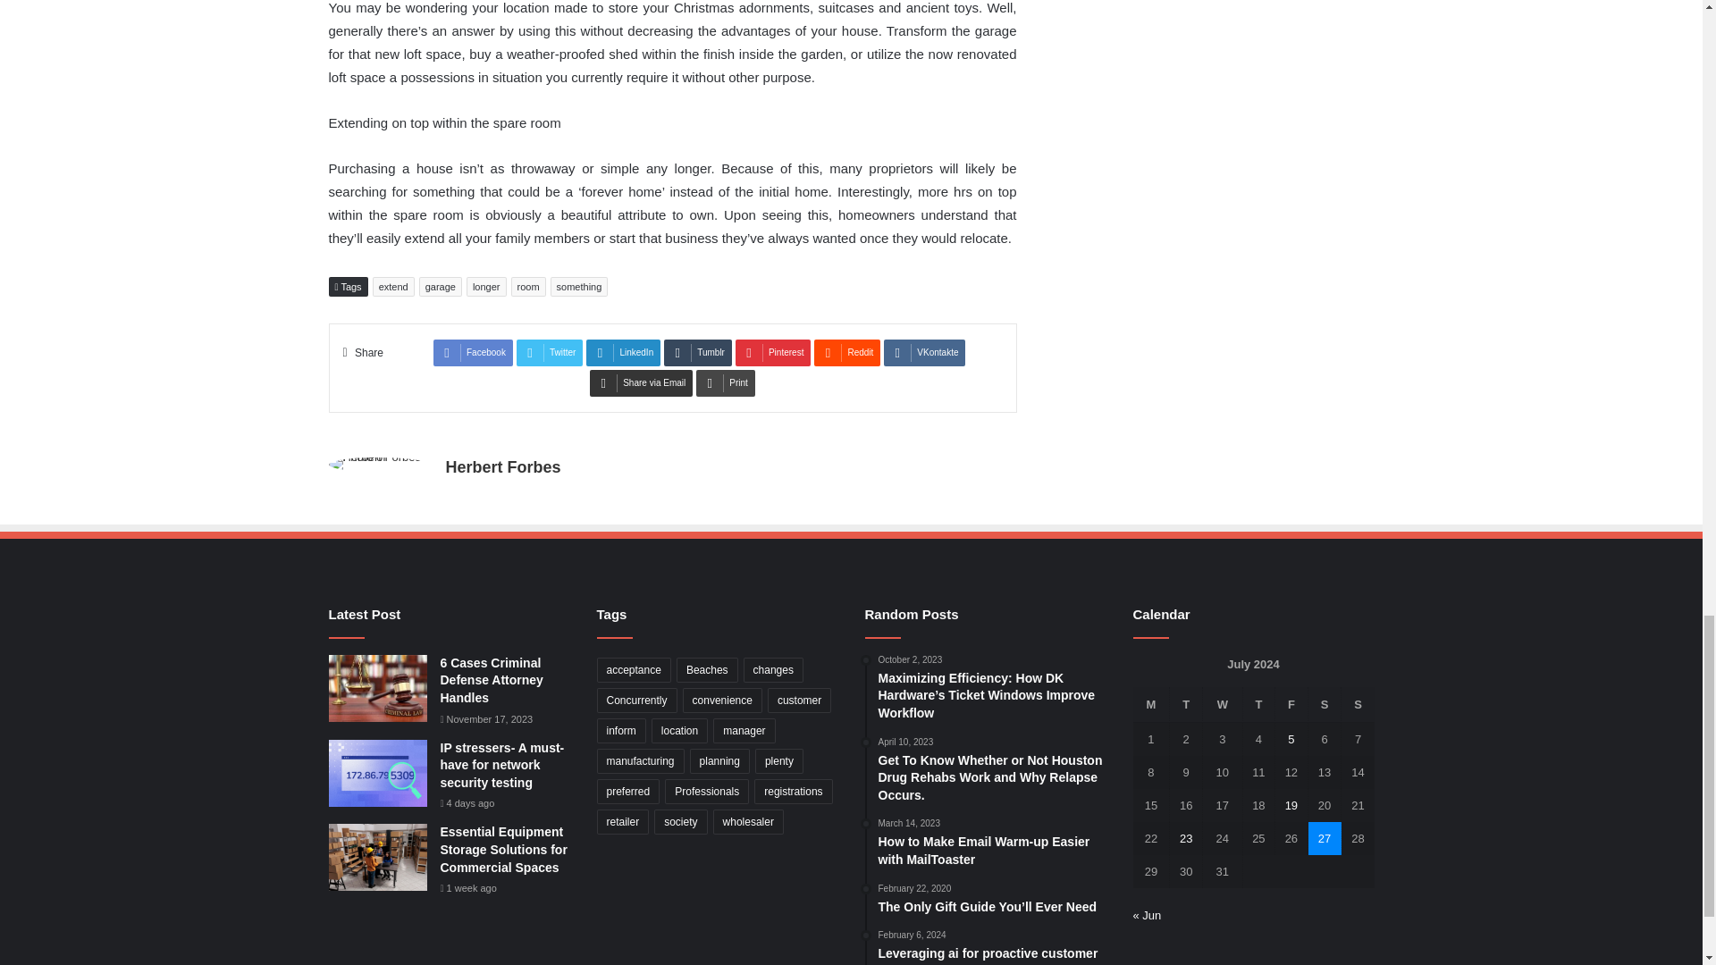 This screenshot has width=1716, height=965. What do you see at coordinates (393, 286) in the screenshot?
I see `extend` at bounding box center [393, 286].